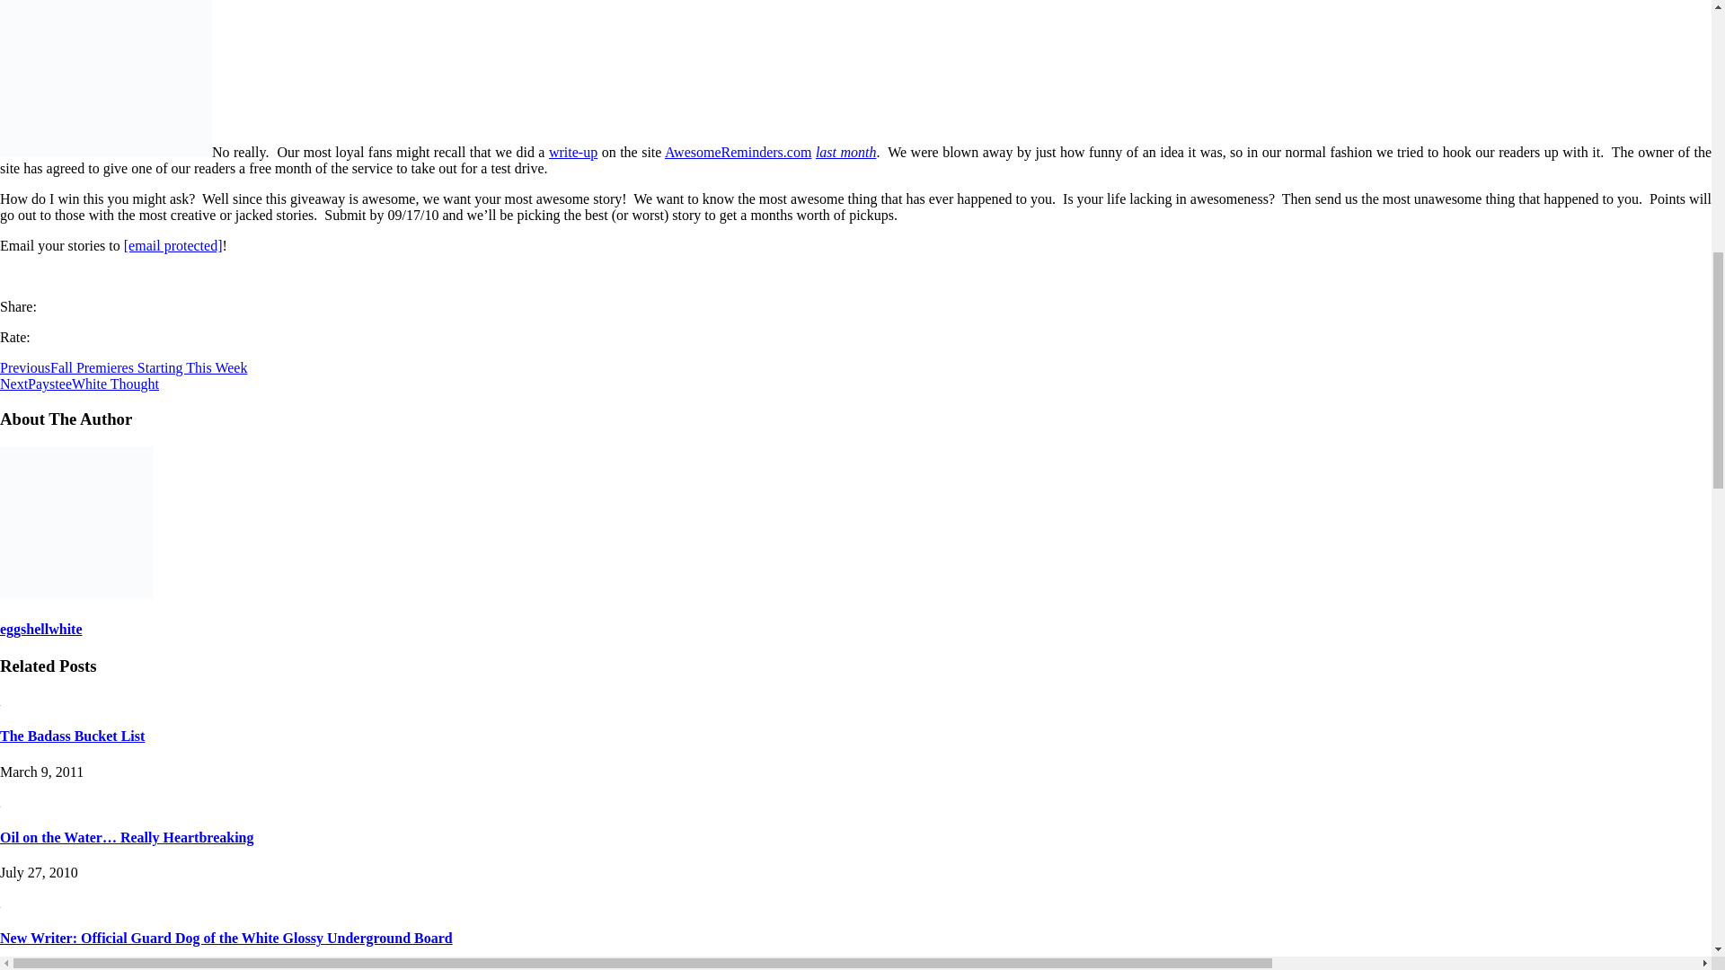  Describe the element at coordinates (106, 78) in the screenshot. I see `Inspiration` at that location.